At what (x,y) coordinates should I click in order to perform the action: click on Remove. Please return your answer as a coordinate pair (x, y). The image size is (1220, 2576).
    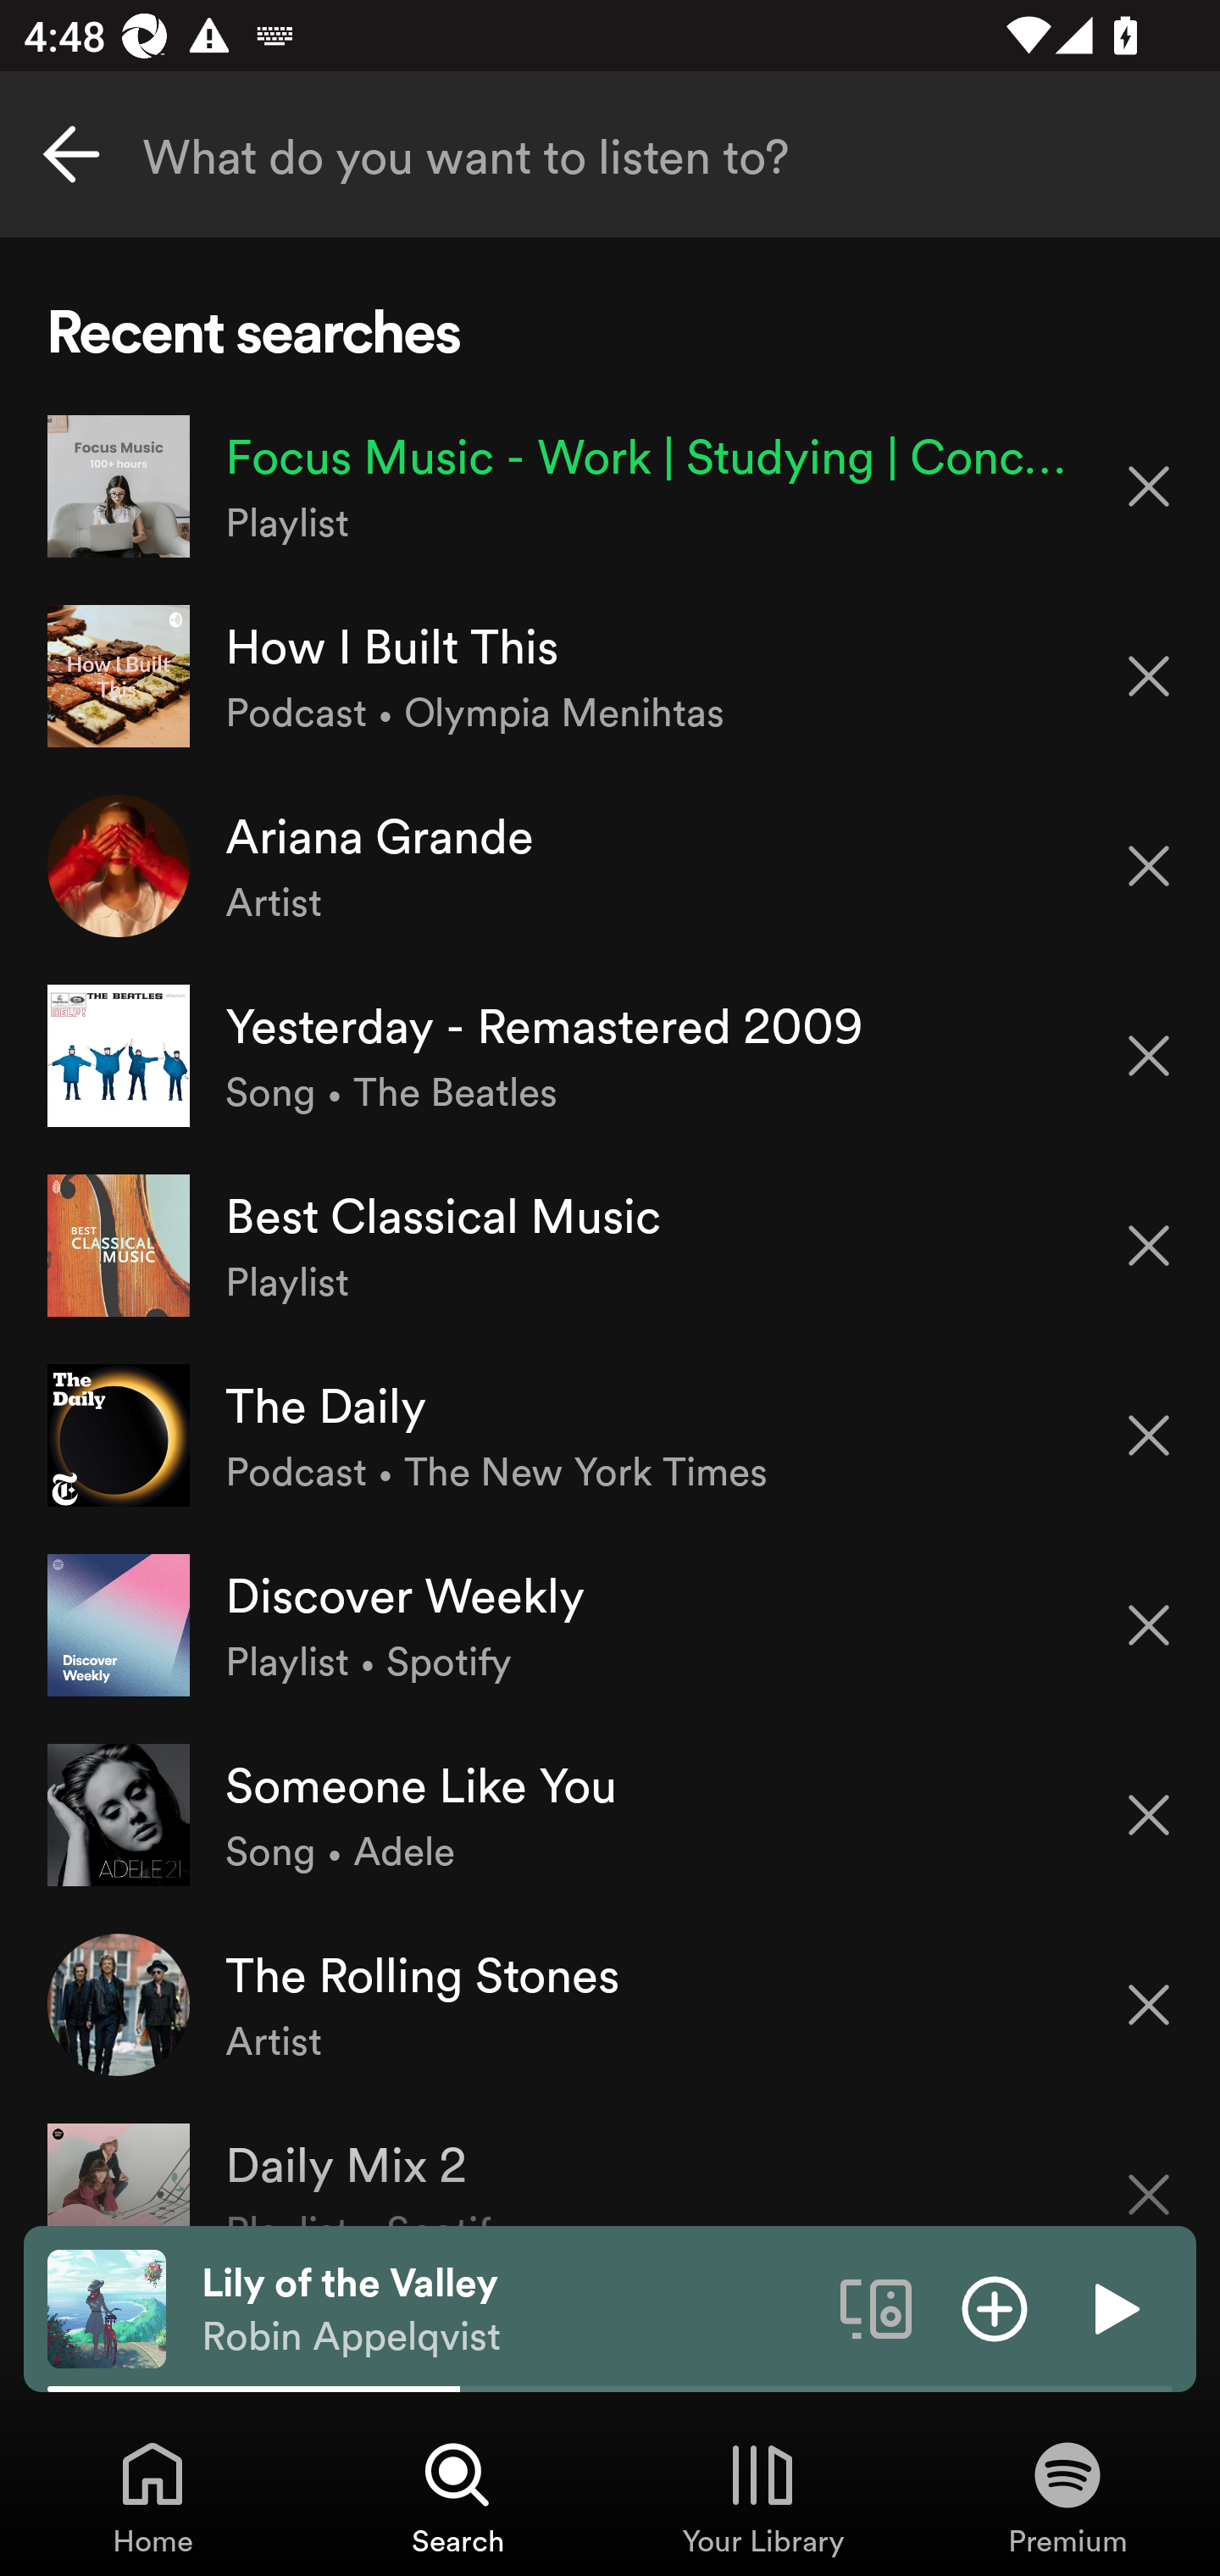
    Looking at the image, I should click on (1149, 485).